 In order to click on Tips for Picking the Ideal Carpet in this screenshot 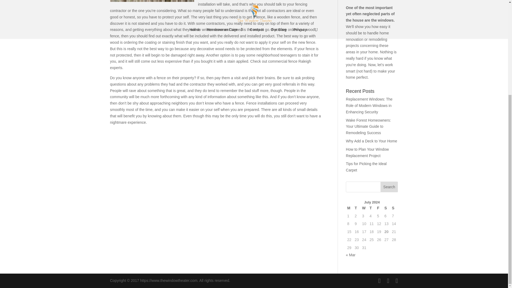, I will do `click(366, 167)`.